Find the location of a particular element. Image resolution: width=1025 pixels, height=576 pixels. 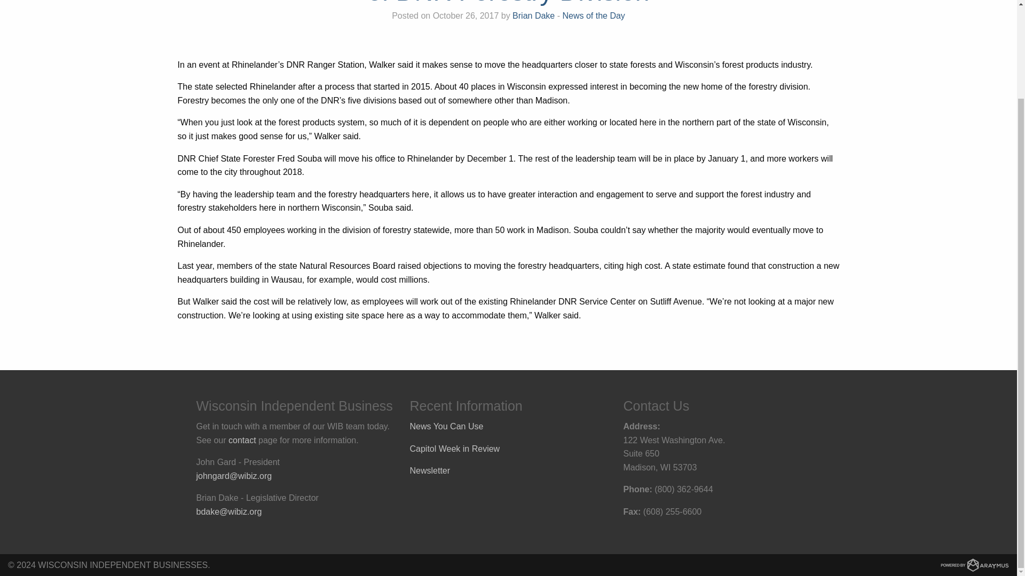

News of the Day is located at coordinates (593, 15).